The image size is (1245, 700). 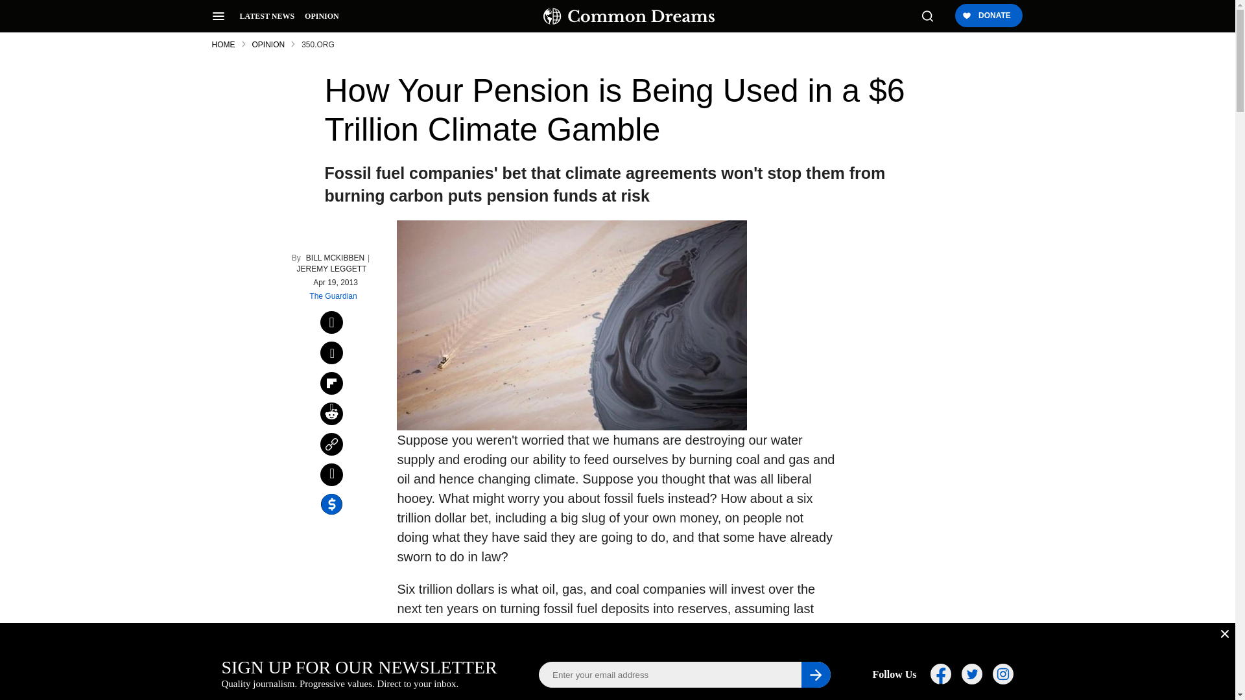 What do you see at coordinates (629, 16) in the screenshot?
I see `Common Dreams` at bounding box center [629, 16].